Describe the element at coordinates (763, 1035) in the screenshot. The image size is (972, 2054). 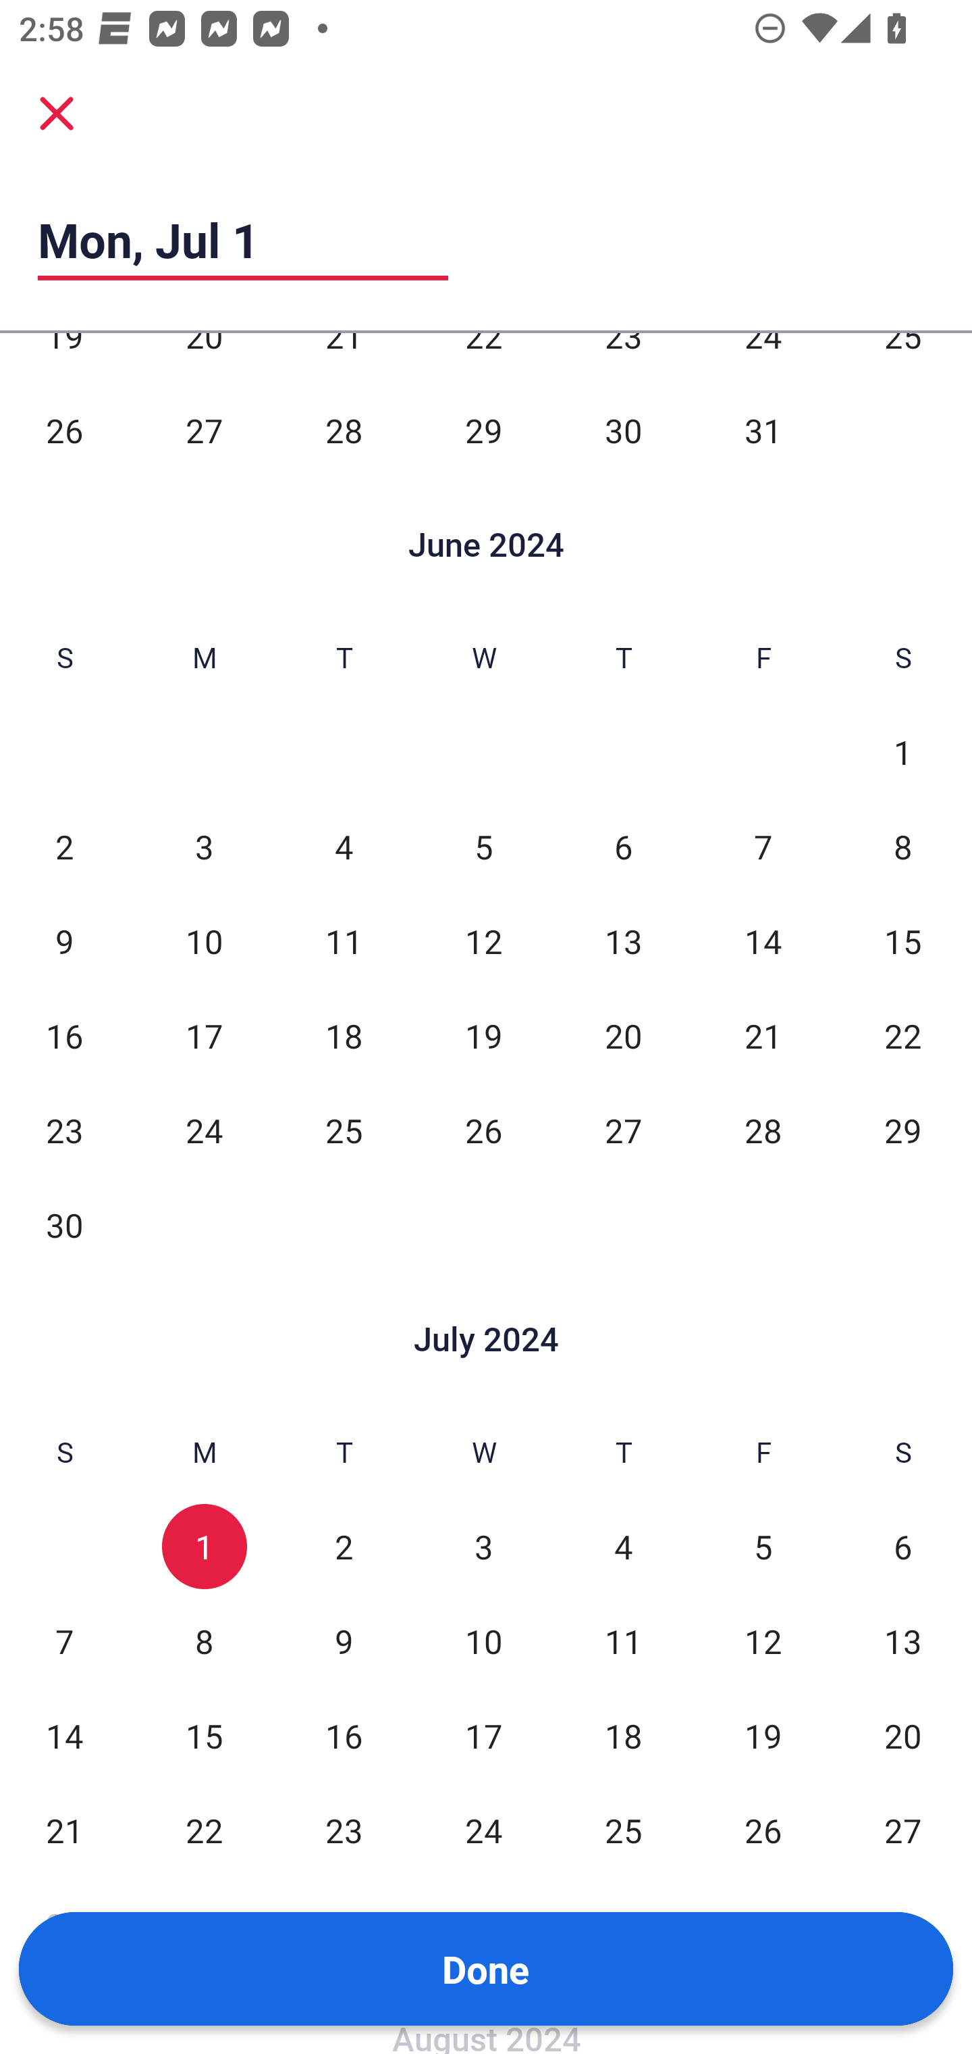
I see `21 Fri, Jun 21, Not Selected` at that location.